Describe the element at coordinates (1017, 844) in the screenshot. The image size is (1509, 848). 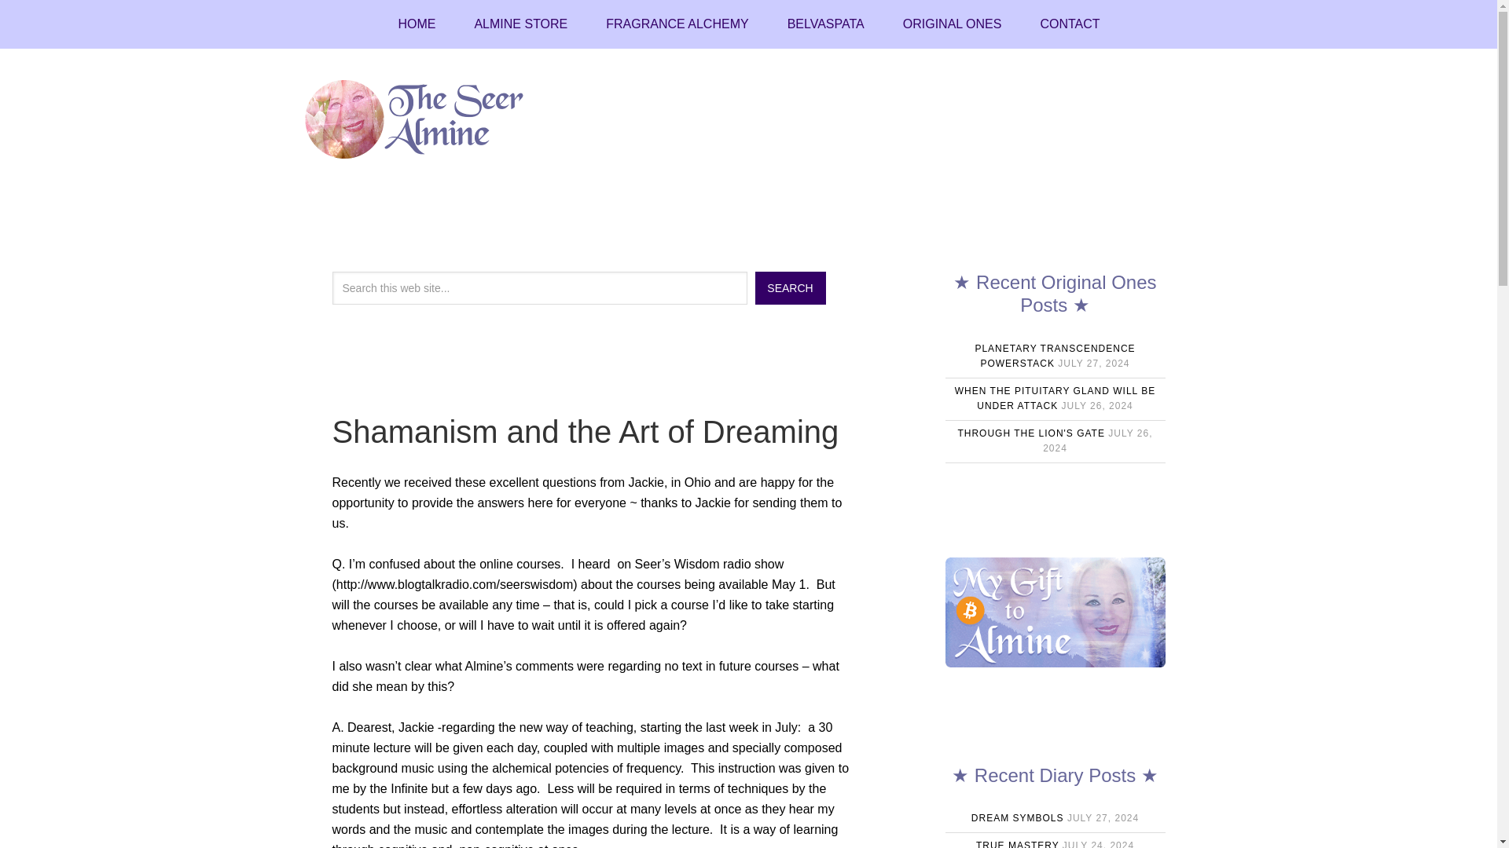
I see `TRUE MASTERY` at that location.